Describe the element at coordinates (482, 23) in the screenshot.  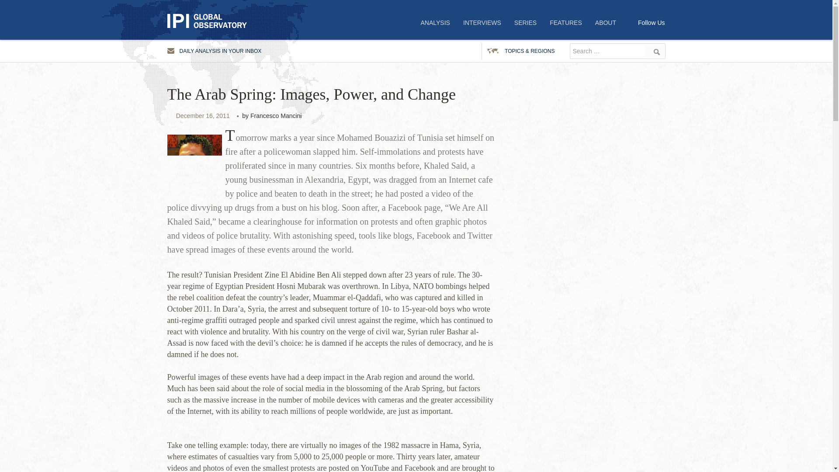
I see `INTERVIEWS` at that location.